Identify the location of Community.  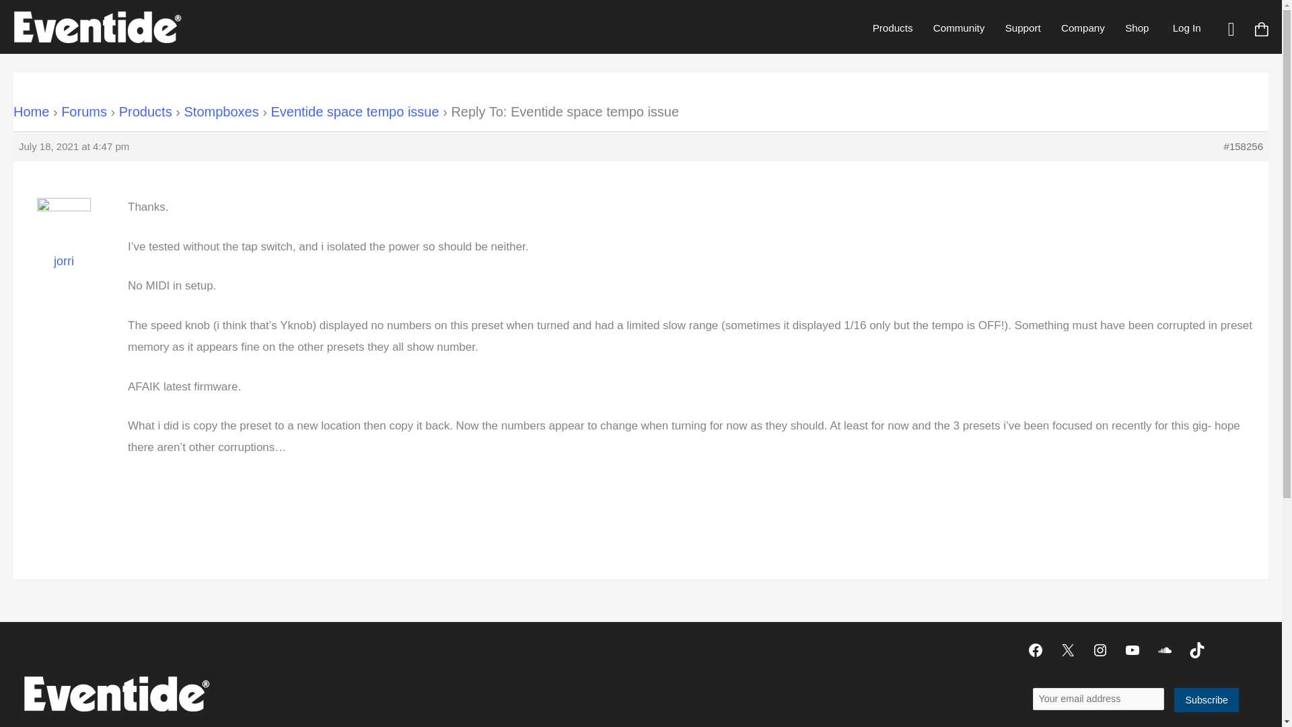
(959, 28).